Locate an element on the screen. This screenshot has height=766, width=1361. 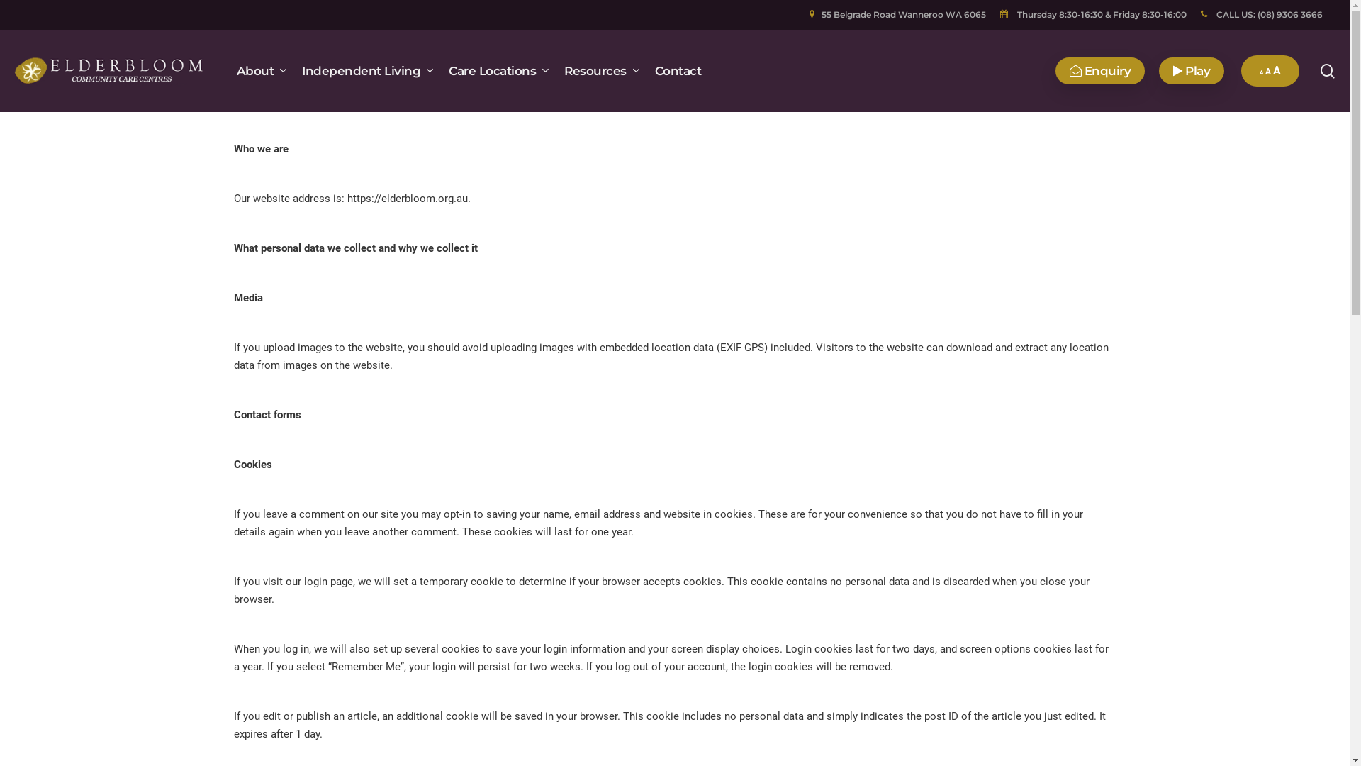
Thursday 8:30-16:30 & Friday 8:30-16:00 is located at coordinates (1093, 15).